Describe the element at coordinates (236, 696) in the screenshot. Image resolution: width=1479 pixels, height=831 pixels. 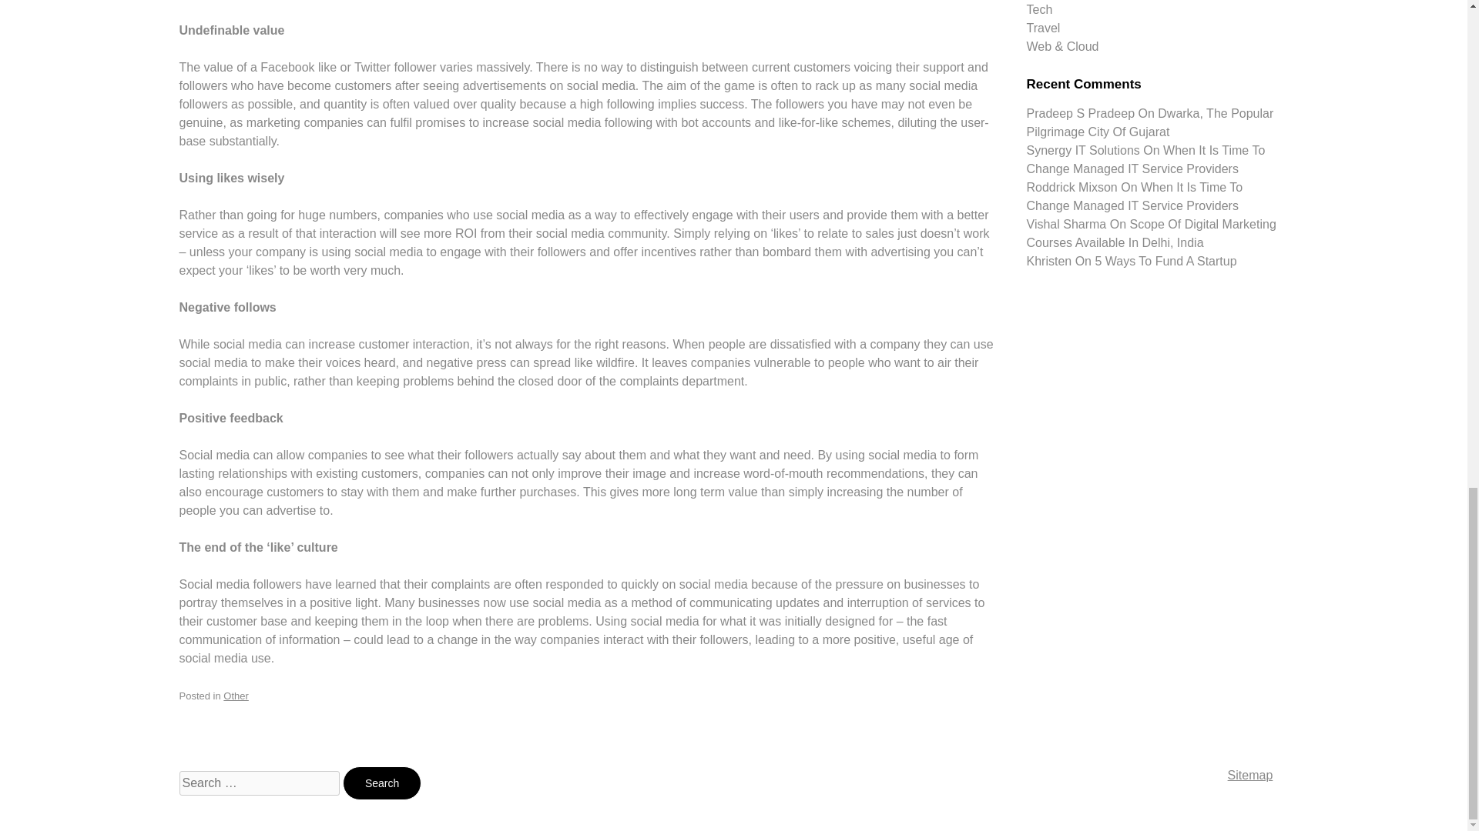
I see `Other` at that location.